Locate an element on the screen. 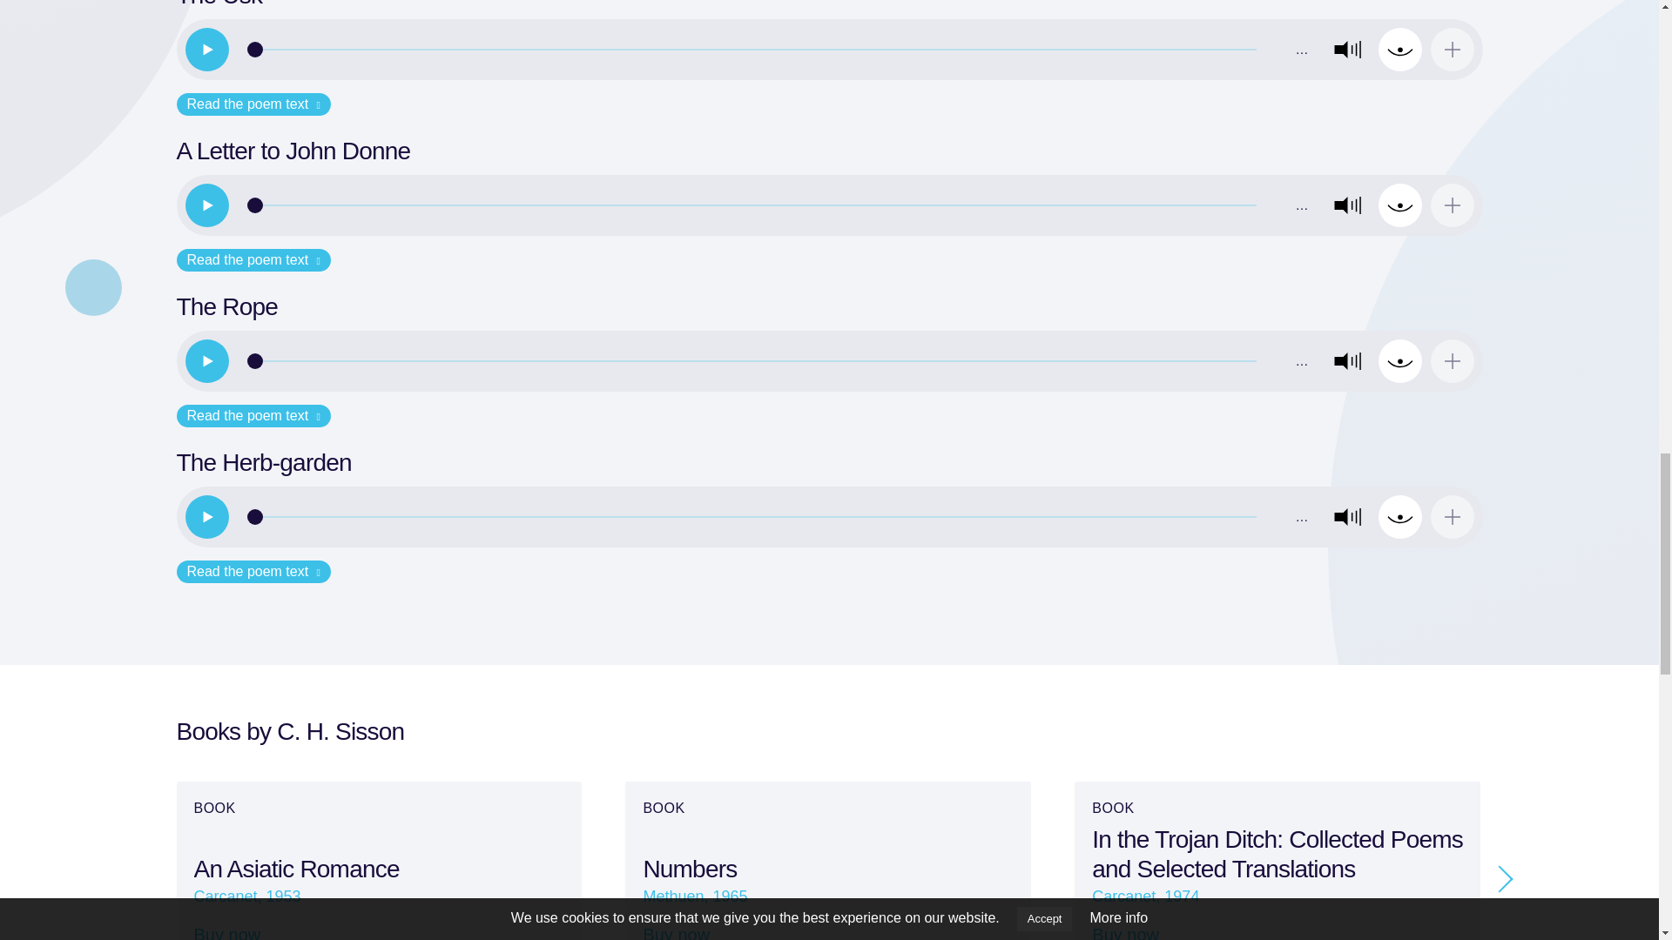 The height and width of the screenshot is (940, 1672). Volume Mute is located at coordinates (1347, 205).